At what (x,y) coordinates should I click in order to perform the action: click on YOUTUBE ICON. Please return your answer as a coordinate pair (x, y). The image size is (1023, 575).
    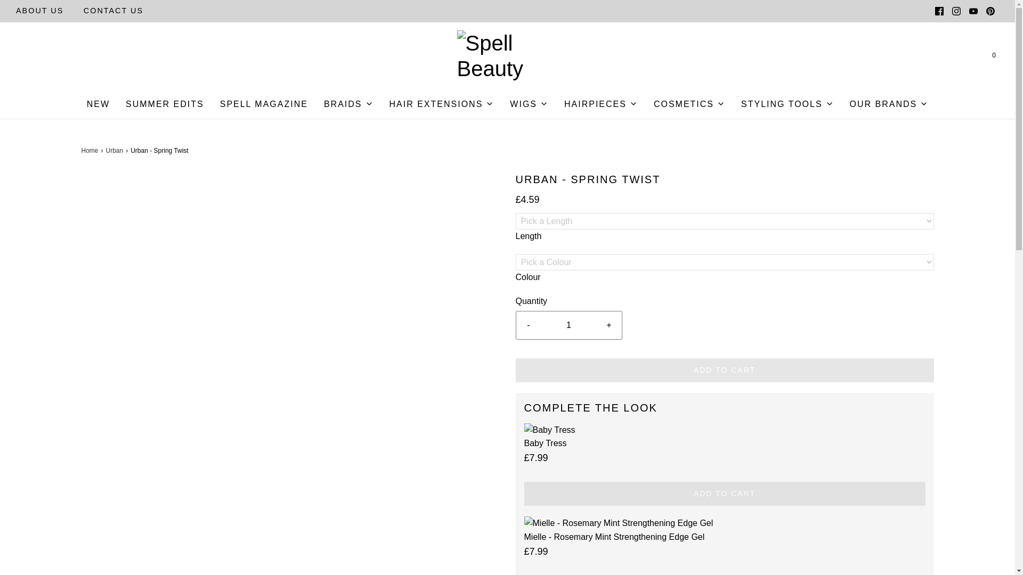
    Looking at the image, I should click on (973, 11).